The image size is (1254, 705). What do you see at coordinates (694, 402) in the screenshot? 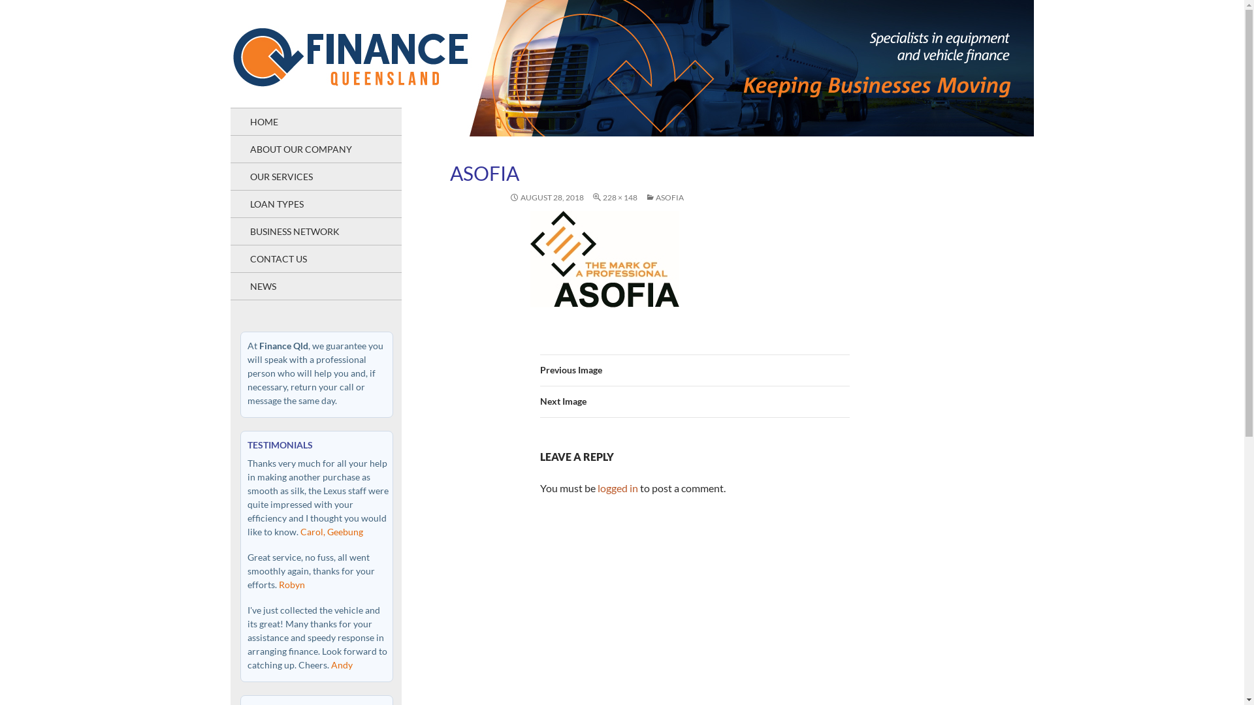
I see `Next Image` at bounding box center [694, 402].